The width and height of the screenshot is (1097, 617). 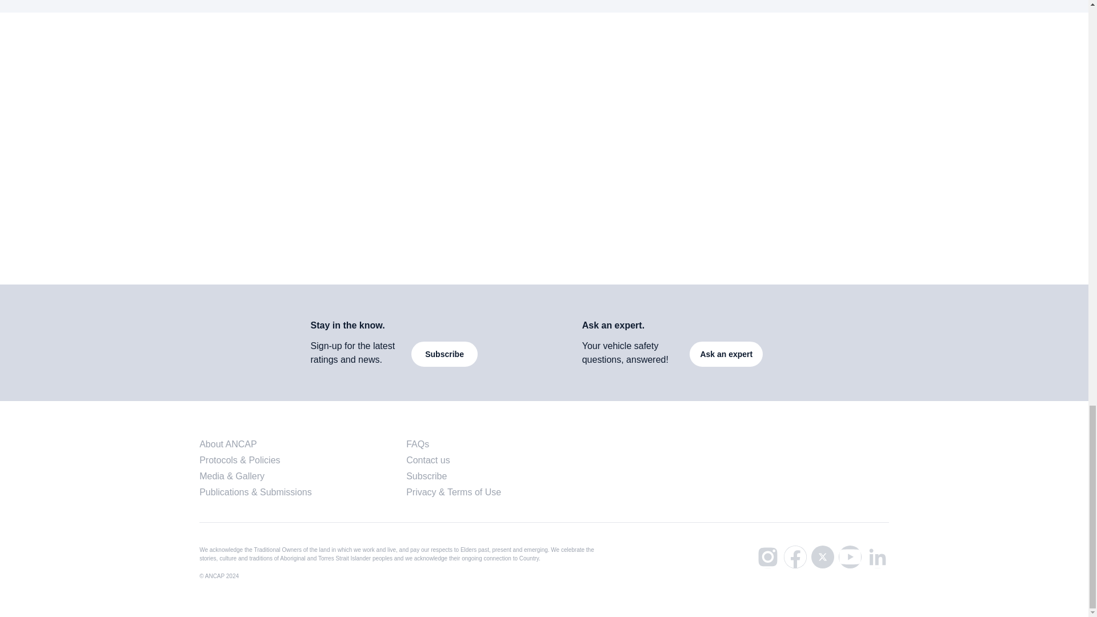 I want to click on Subscribe, so click(x=426, y=476).